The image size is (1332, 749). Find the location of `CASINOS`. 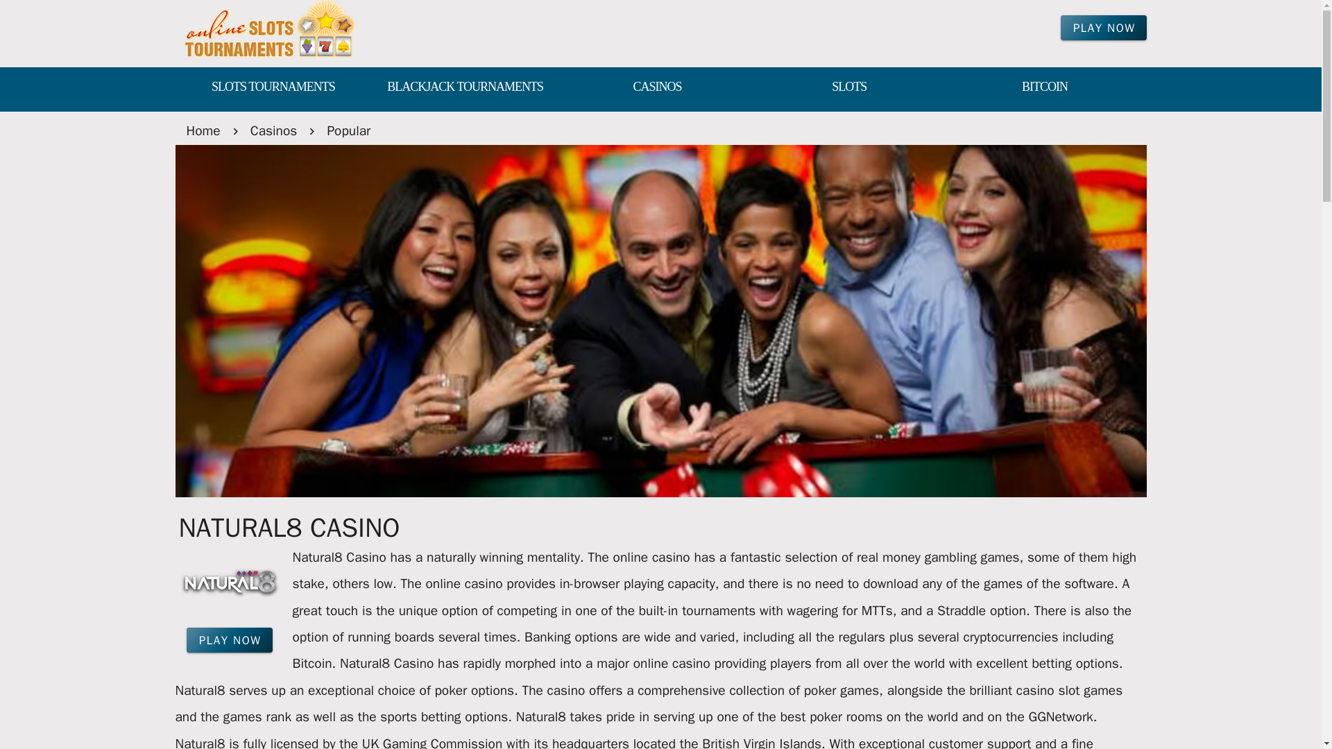

CASINOS is located at coordinates (657, 87).